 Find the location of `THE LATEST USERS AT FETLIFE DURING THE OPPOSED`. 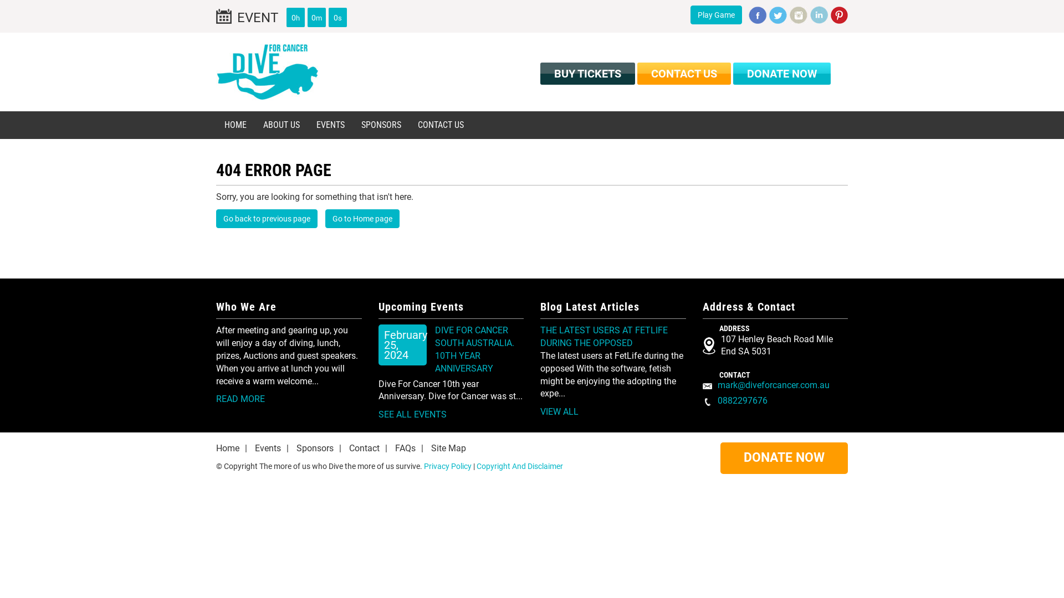

THE LATEST USERS AT FETLIFE DURING THE OPPOSED is located at coordinates (604, 337).